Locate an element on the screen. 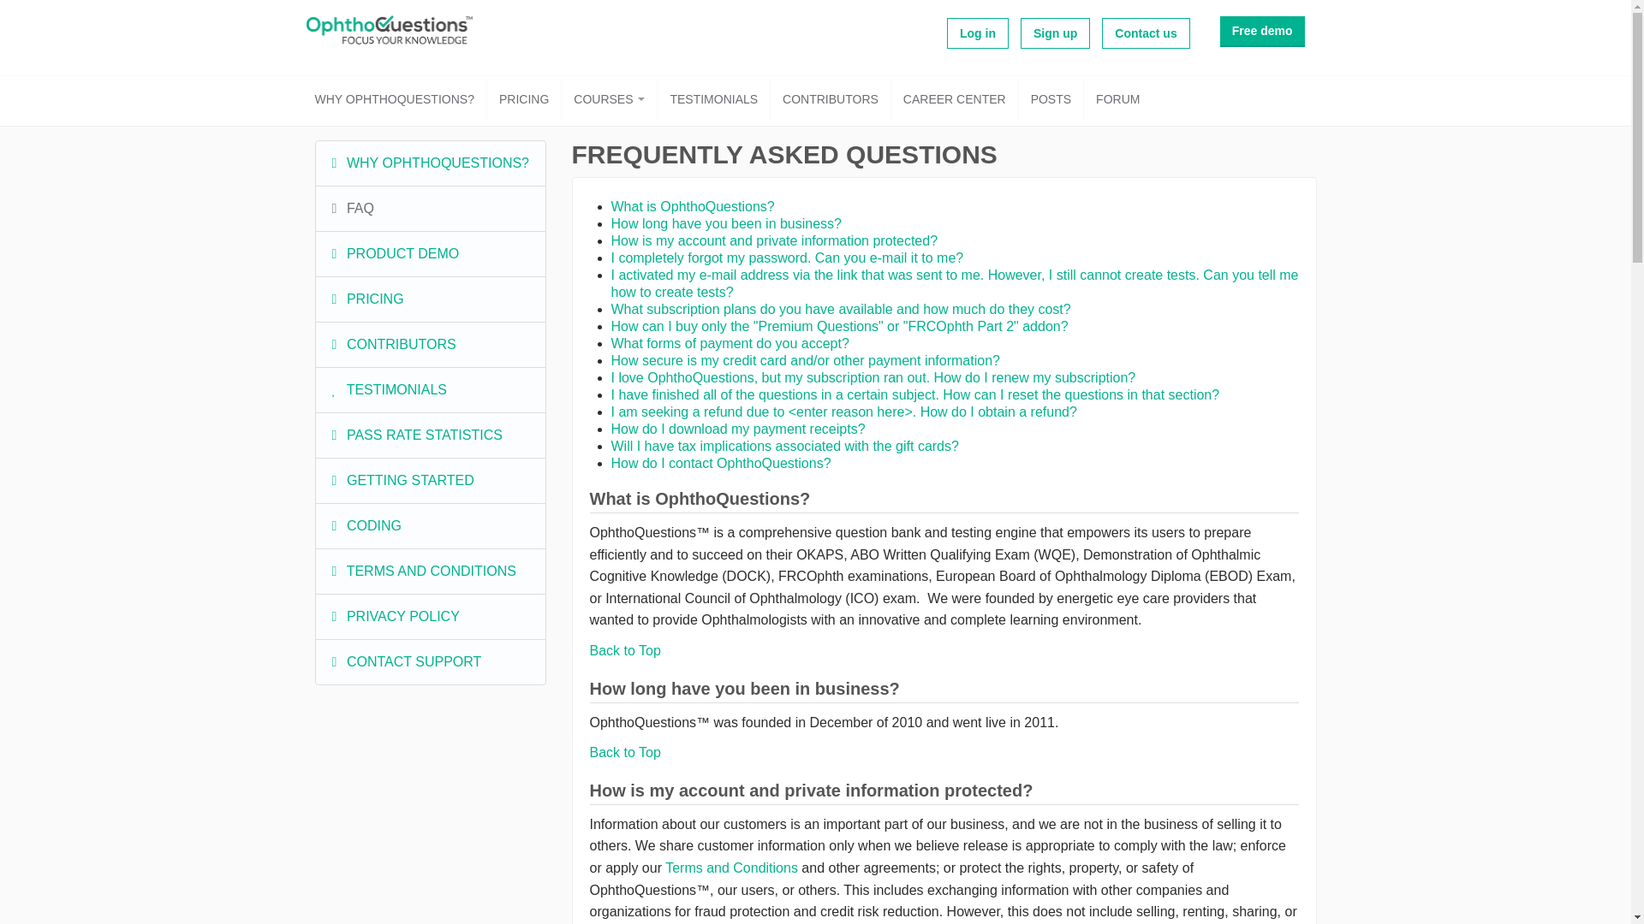  How do I download my payment receipts? is located at coordinates (738, 428).